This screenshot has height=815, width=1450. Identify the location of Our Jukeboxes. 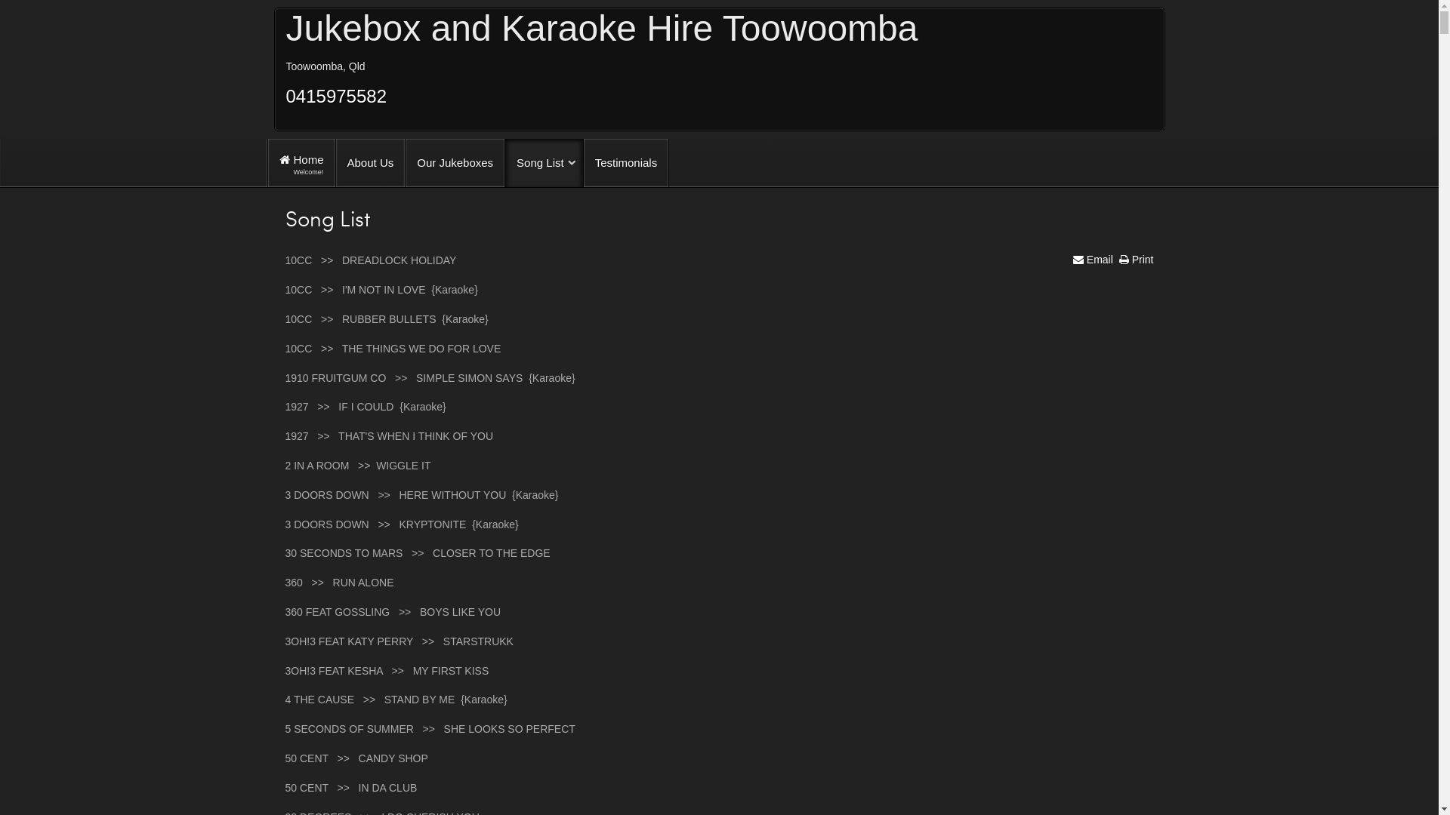
(455, 163).